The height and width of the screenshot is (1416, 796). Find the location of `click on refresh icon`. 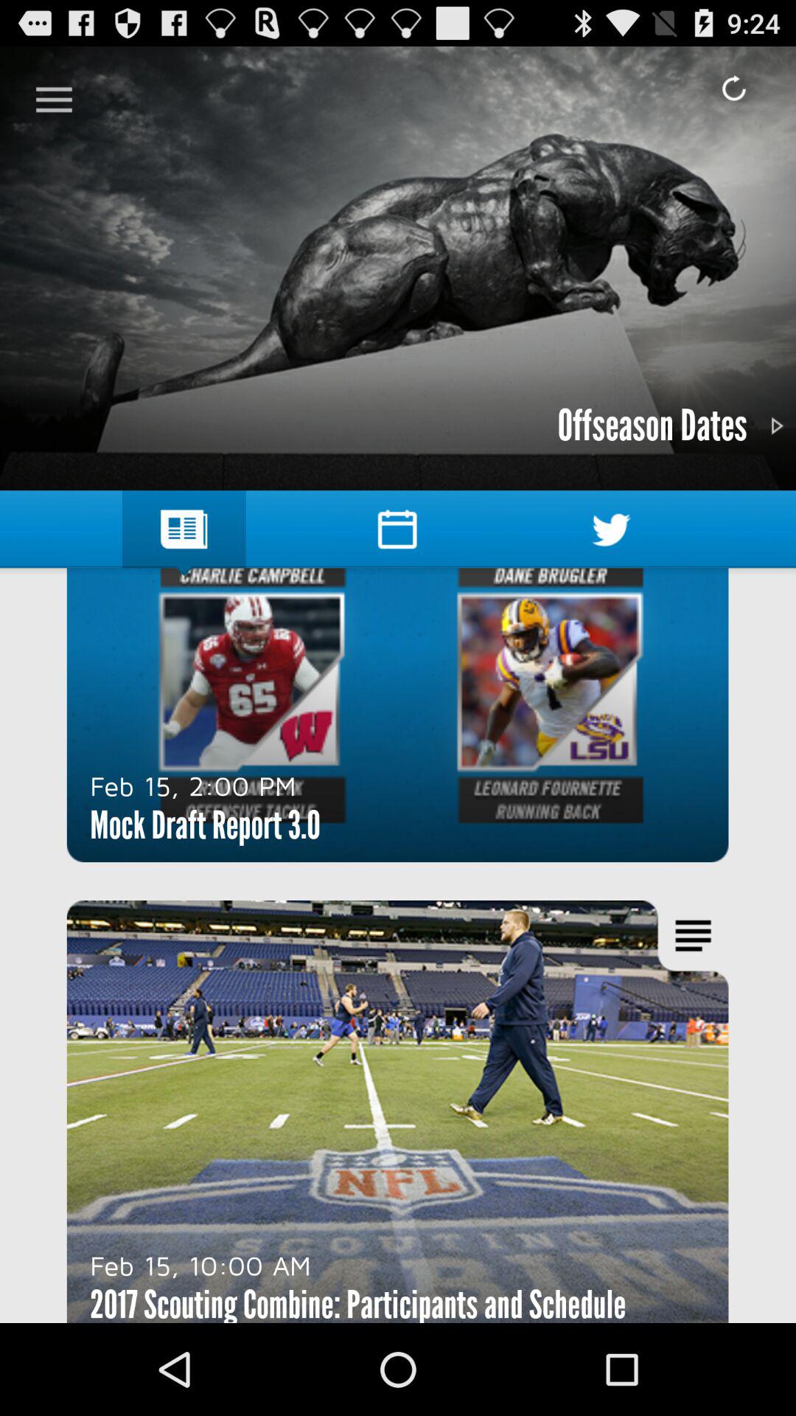

click on refresh icon is located at coordinates (733, 88).